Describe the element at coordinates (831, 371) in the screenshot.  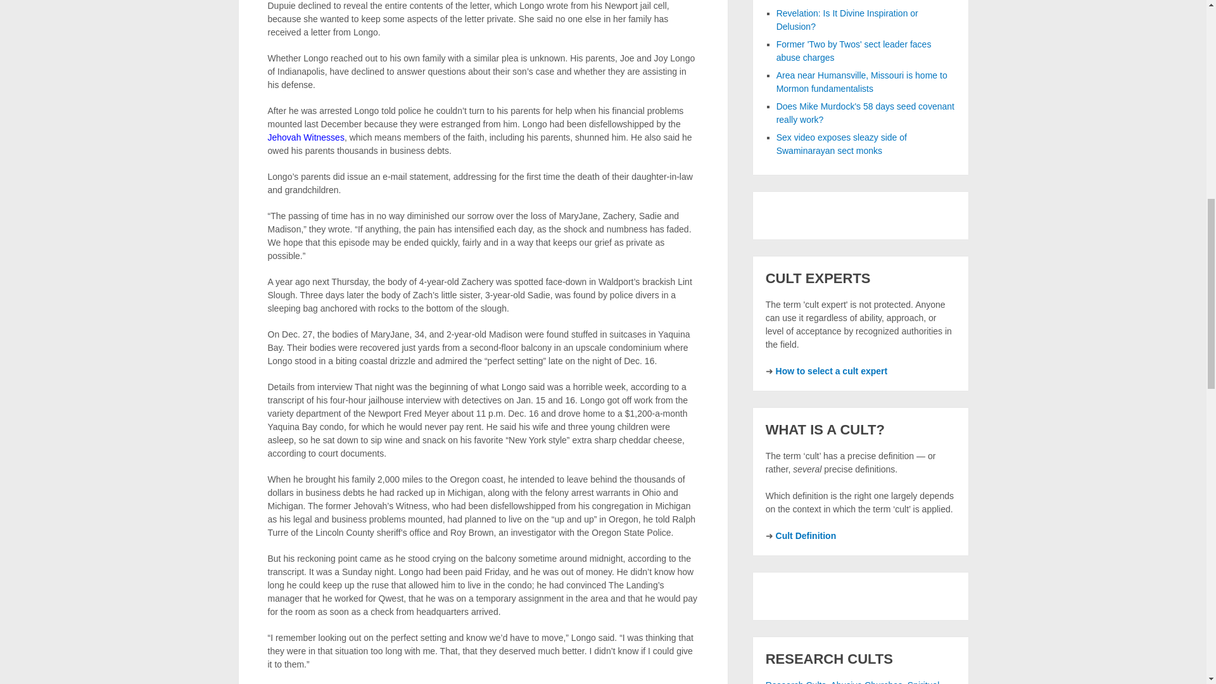
I see `How to select a cult expert` at that location.